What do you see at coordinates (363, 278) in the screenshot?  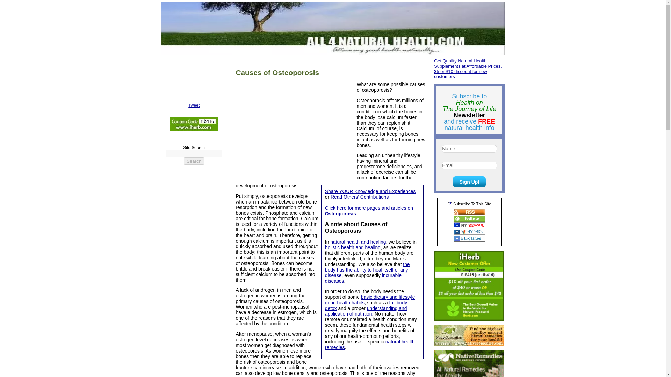 I see `incurable diseases` at bounding box center [363, 278].